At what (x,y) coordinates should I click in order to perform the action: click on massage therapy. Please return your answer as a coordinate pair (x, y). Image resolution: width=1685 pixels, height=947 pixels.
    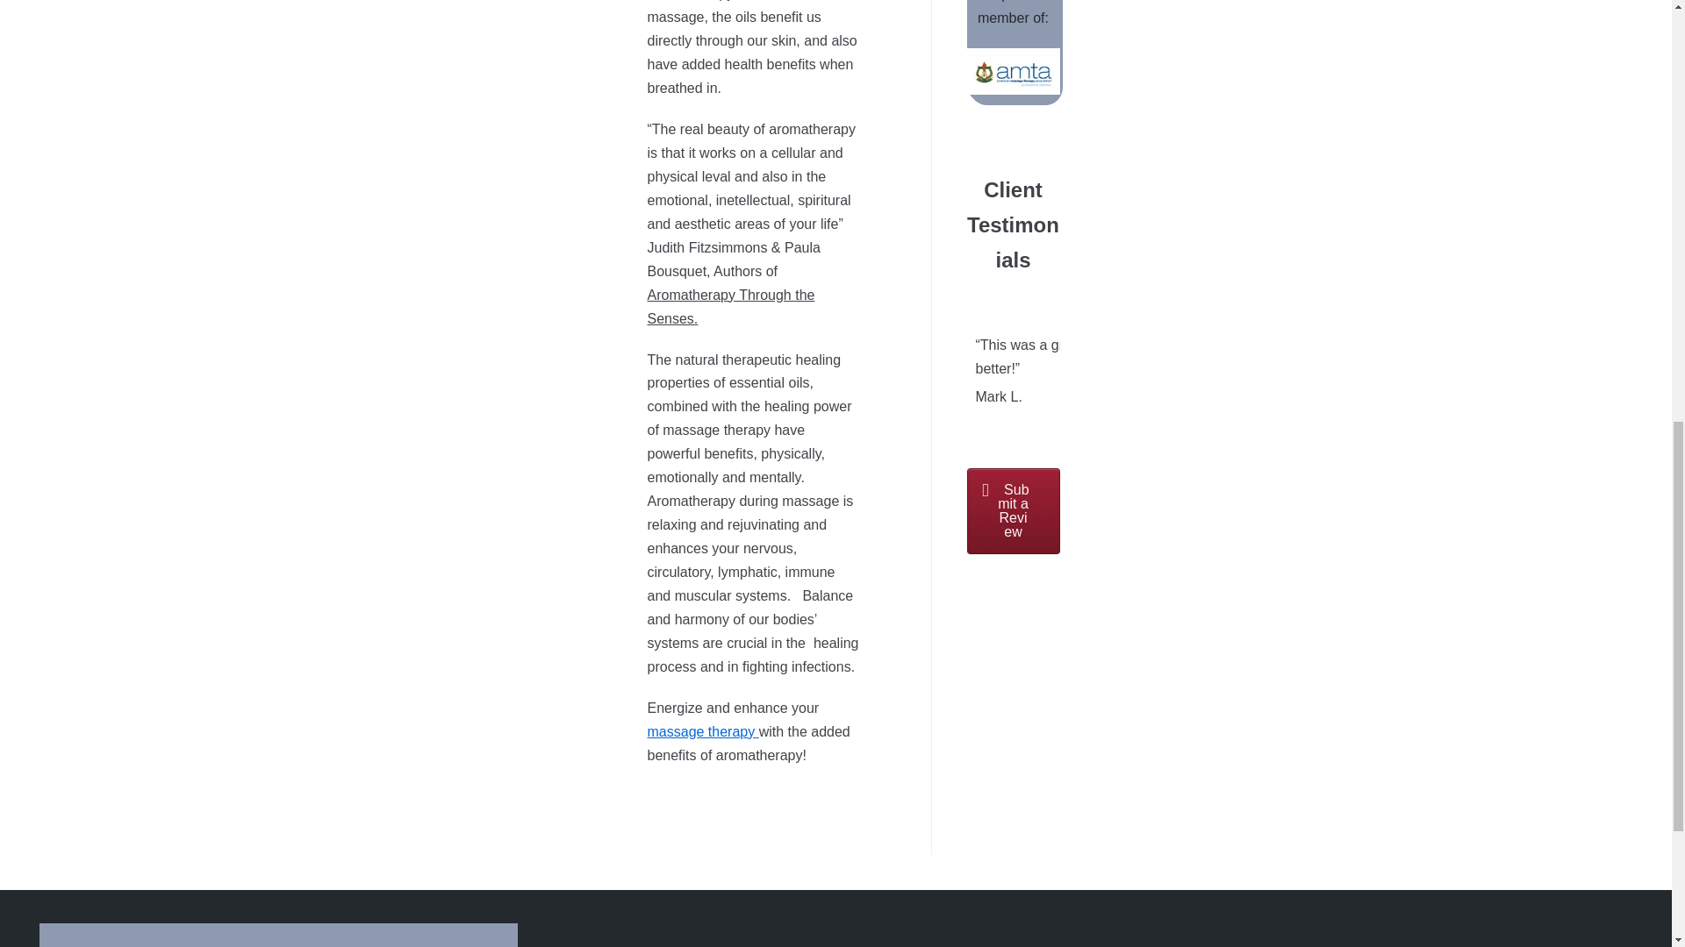
    Looking at the image, I should click on (703, 731).